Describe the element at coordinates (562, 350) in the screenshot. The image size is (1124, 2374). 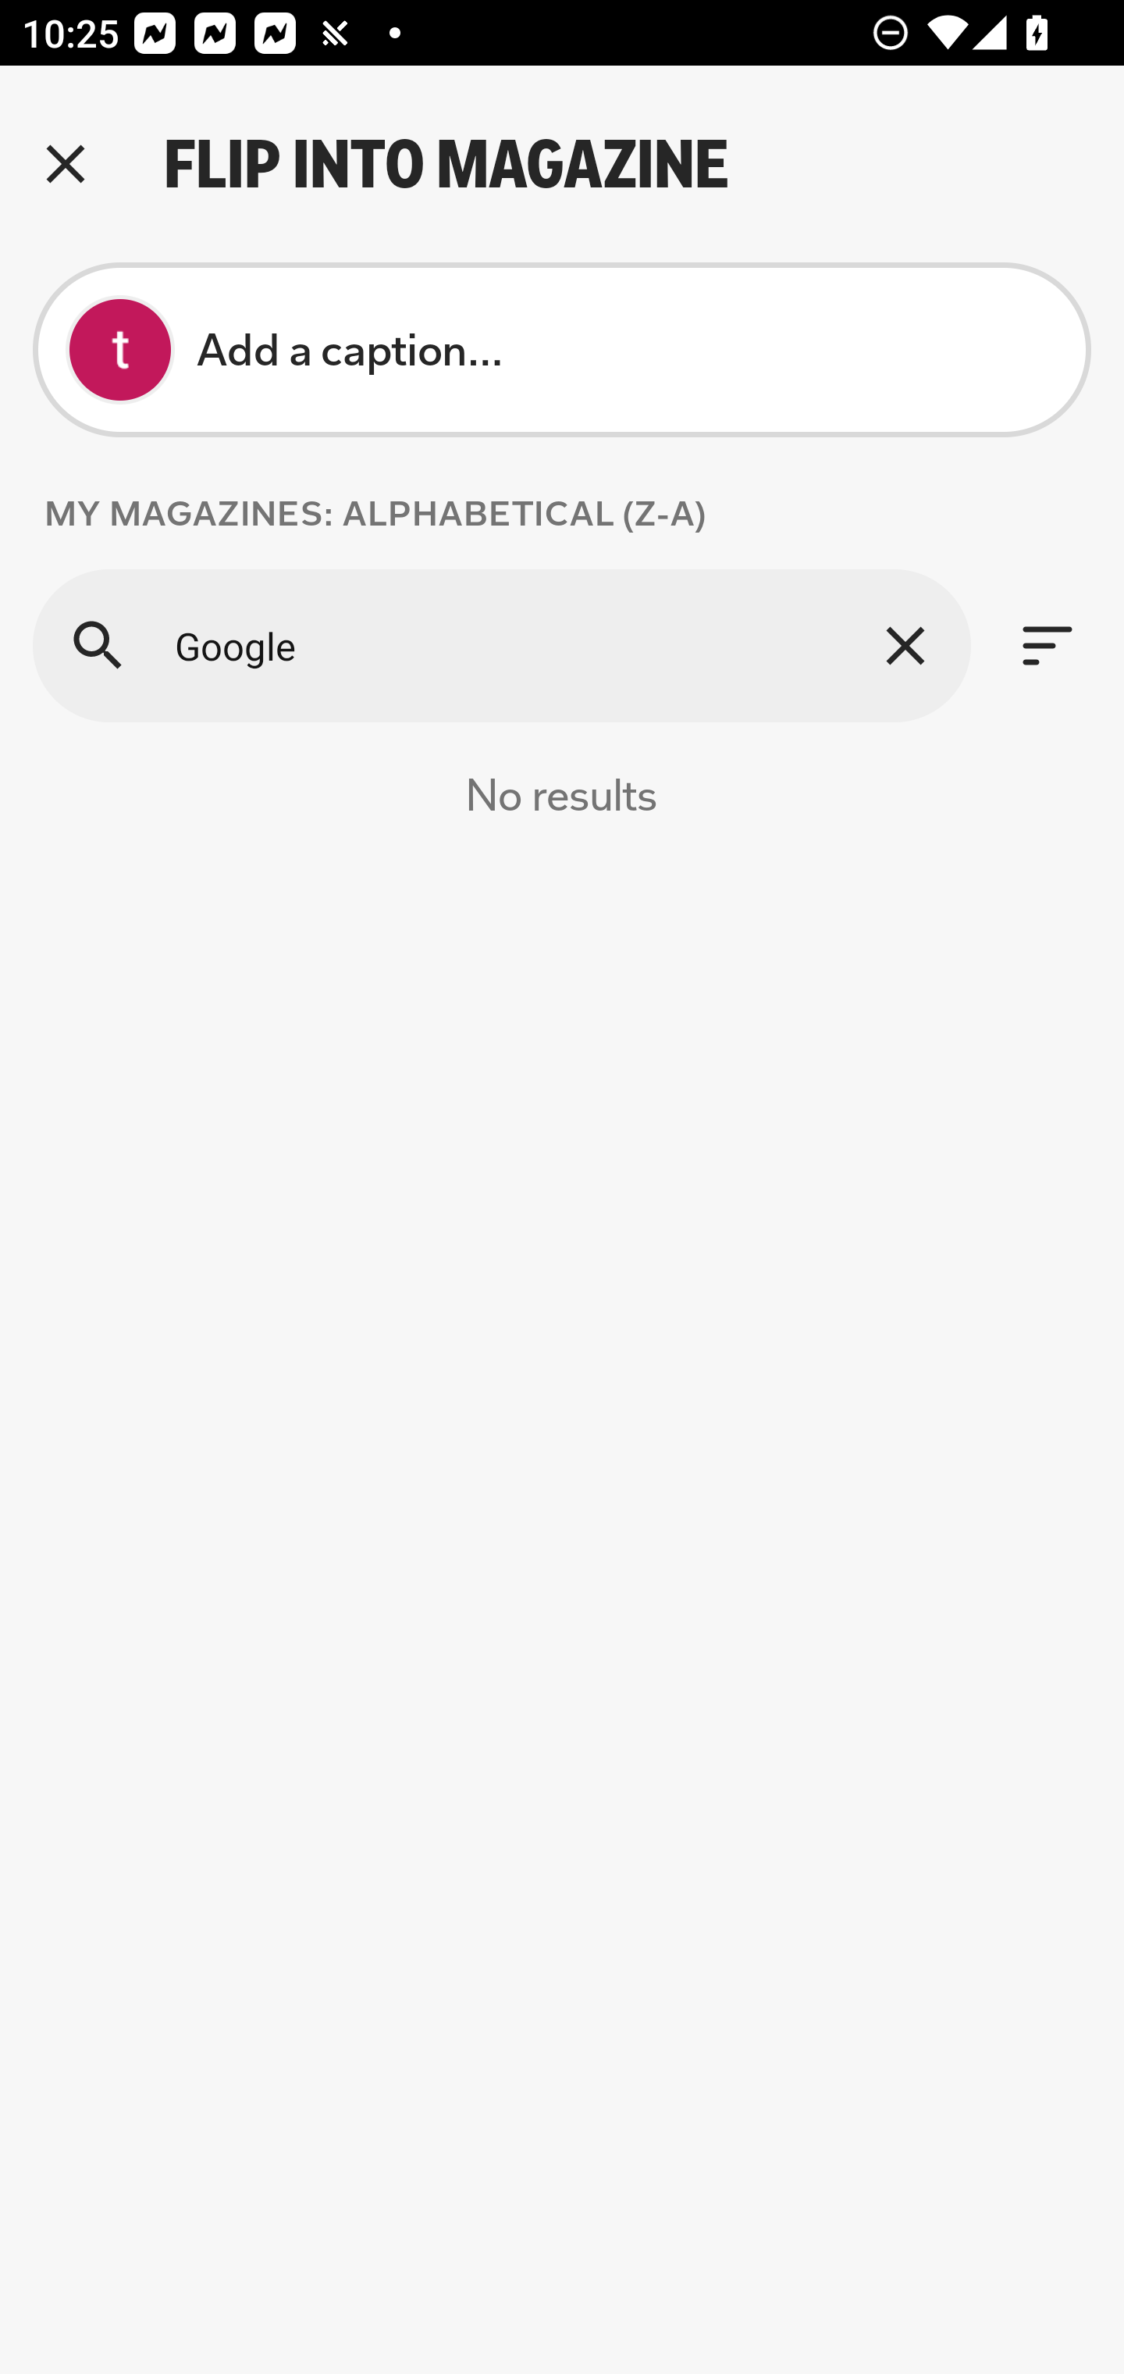
I see `test appium Add a caption…` at that location.